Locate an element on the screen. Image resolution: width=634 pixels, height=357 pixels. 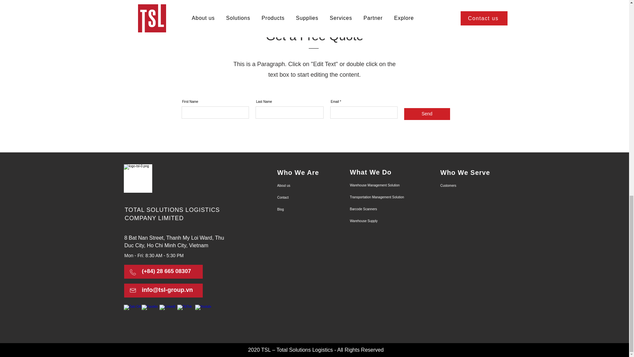
Contact is located at coordinates (300, 197).